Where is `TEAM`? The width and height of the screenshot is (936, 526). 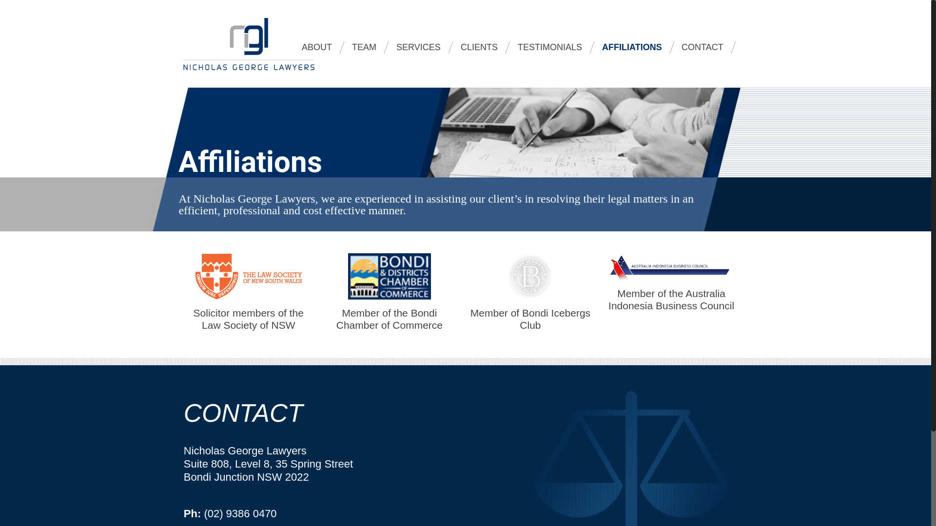
TEAM is located at coordinates (365, 51).